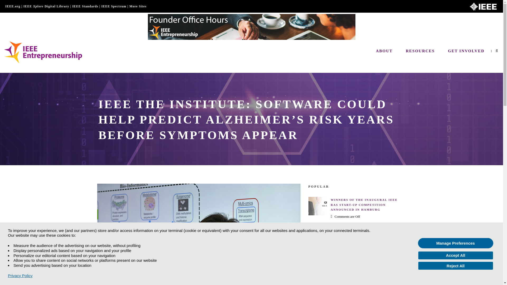  What do you see at coordinates (13, 6) in the screenshot?
I see `IEEE.org` at bounding box center [13, 6].